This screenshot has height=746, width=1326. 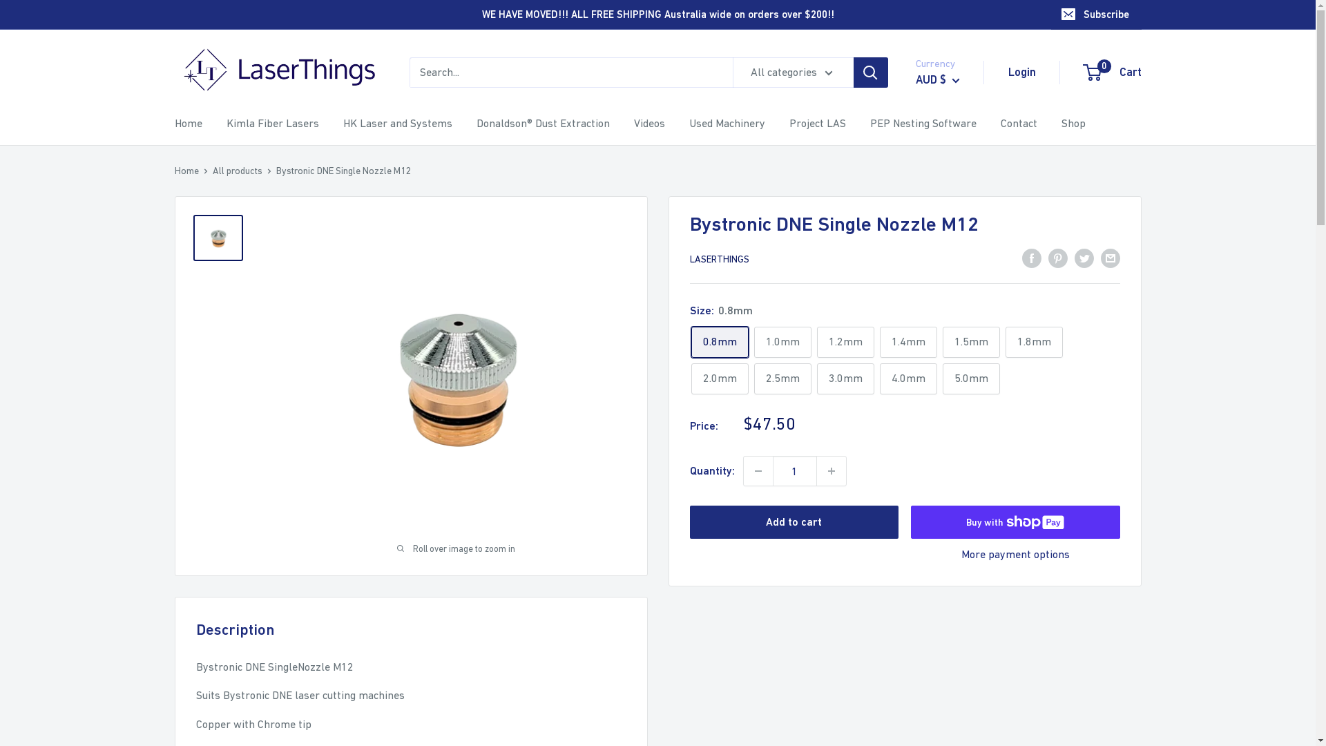 What do you see at coordinates (210, 153) in the screenshot?
I see `BSD` at bounding box center [210, 153].